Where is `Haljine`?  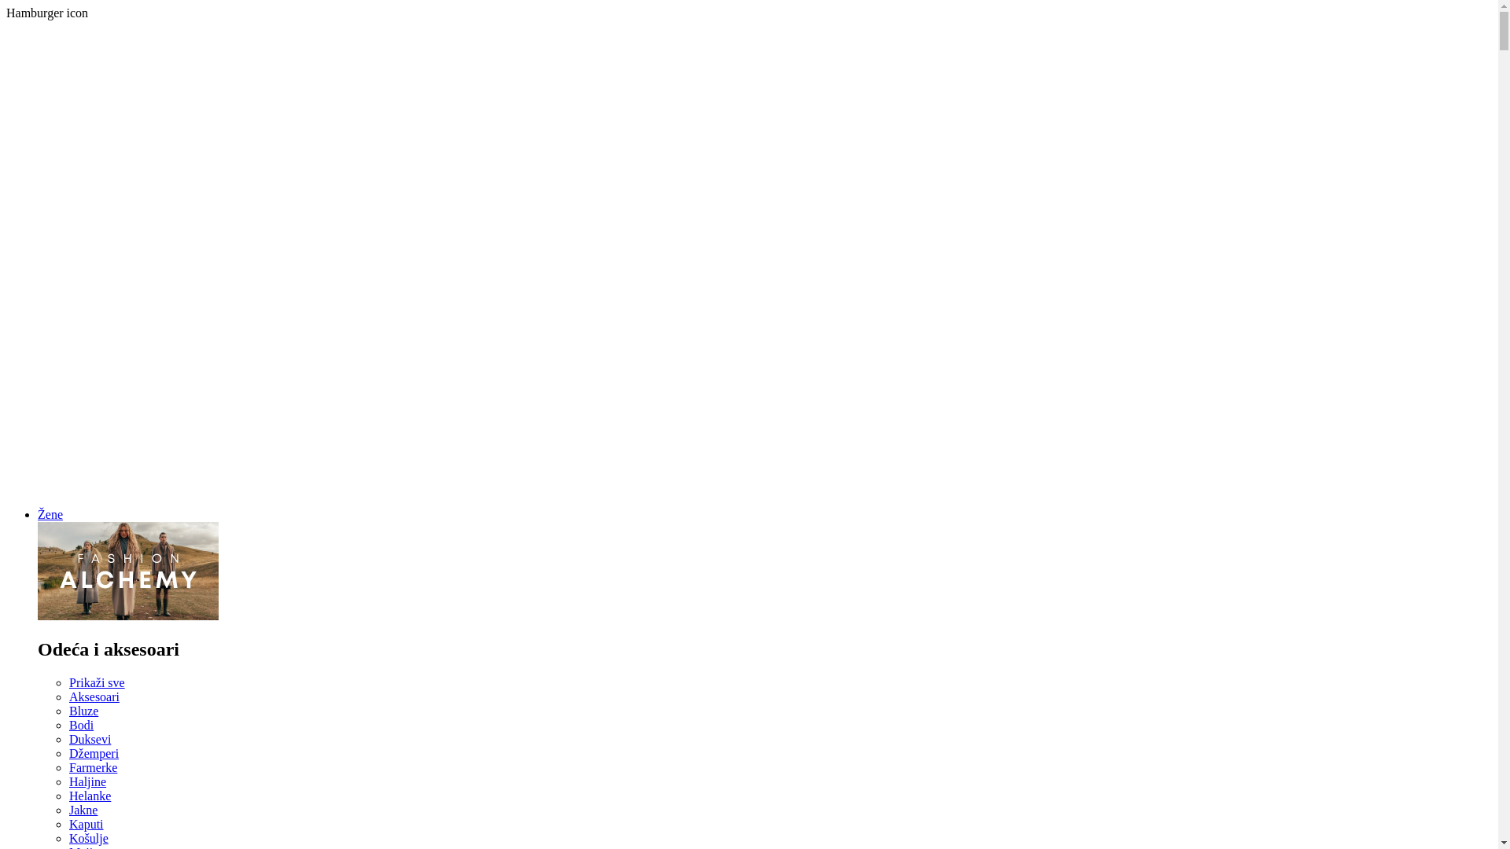
Haljine is located at coordinates (88, 781).